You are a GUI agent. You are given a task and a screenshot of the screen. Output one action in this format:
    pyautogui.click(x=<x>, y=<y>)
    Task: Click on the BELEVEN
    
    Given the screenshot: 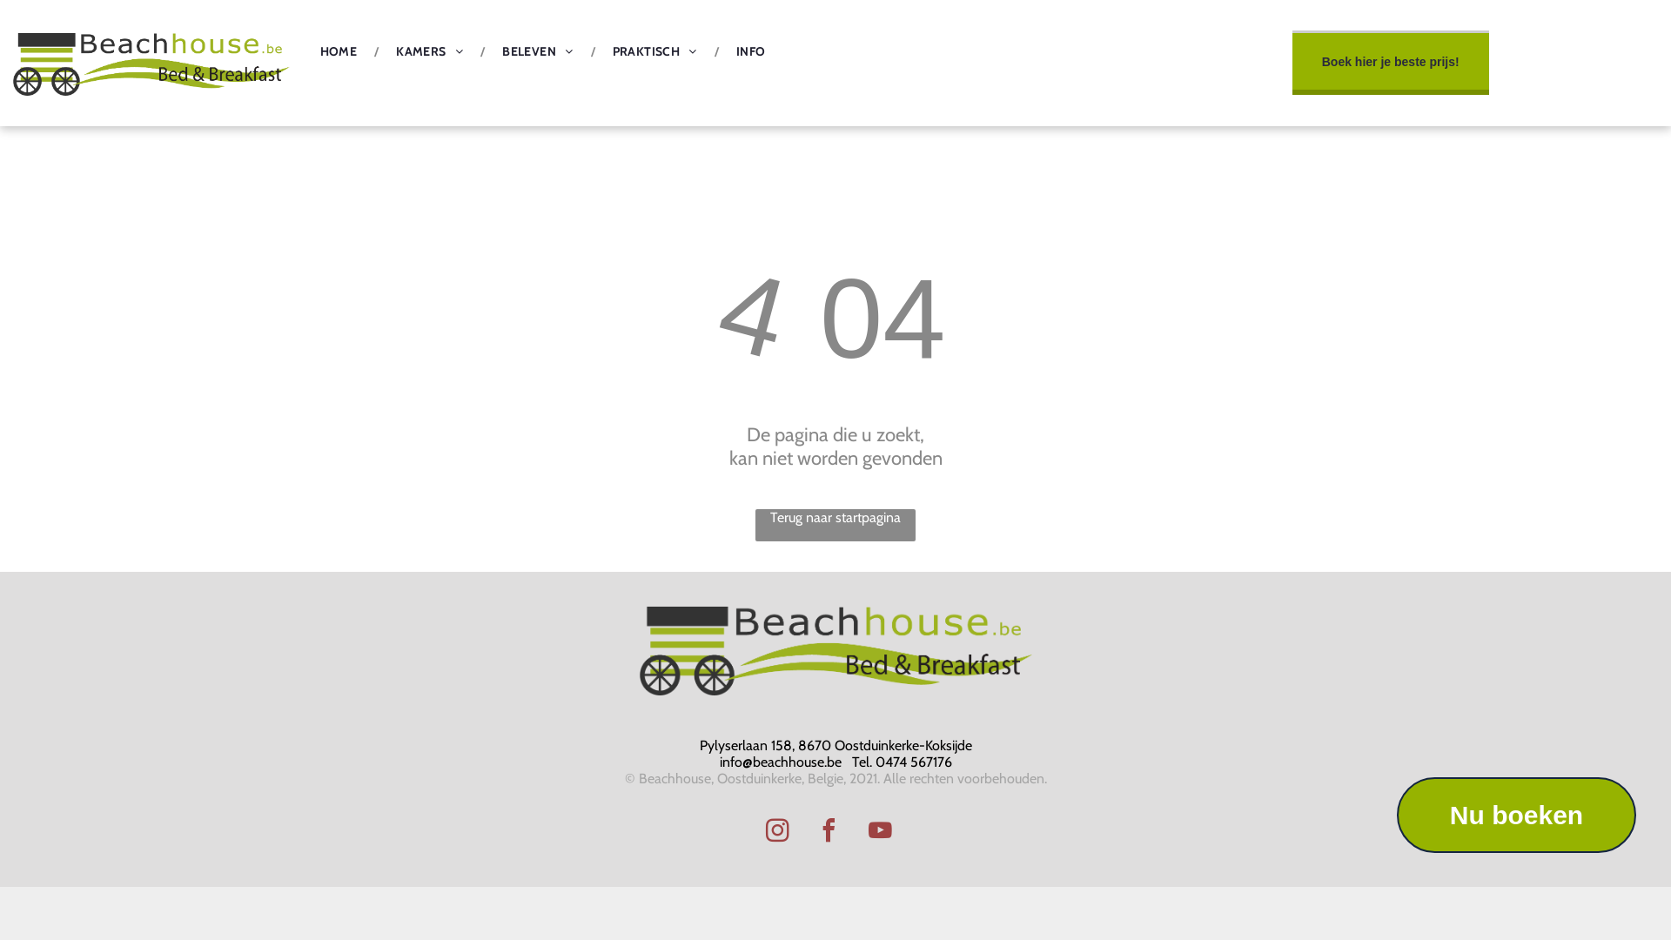 What is the action you would take?
    pyautogui.click(x=538, y=51)
    